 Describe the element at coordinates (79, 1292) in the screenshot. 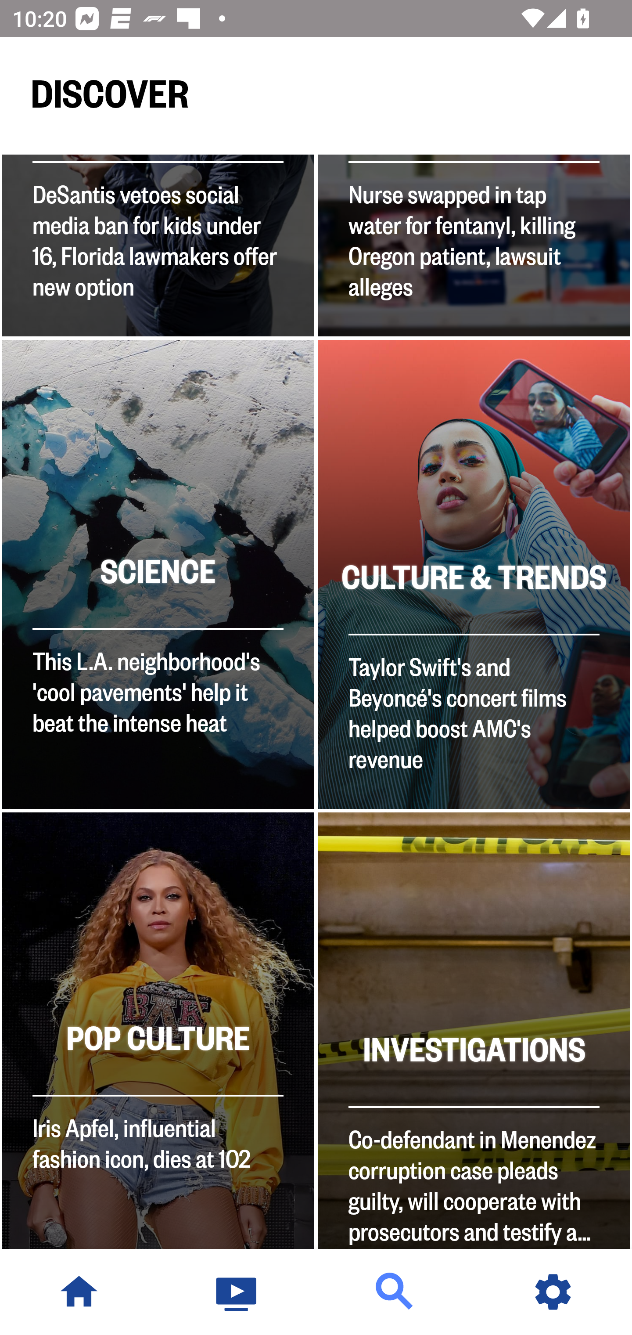

I see `NBC News Home` at that location.